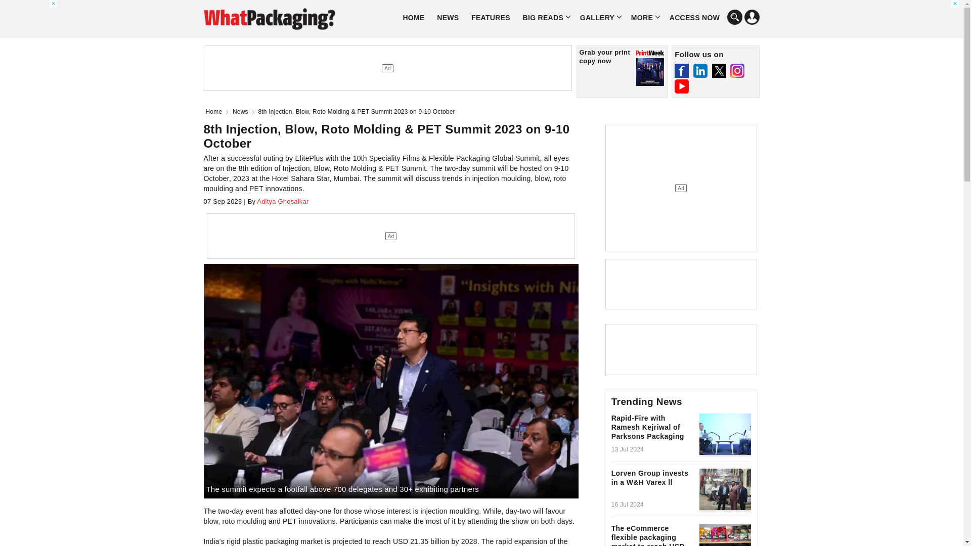 This screenshot has height=546, width=971. Describe the element at coordinates (448, 17) in the screenshot. I see `NEWS` at that location.